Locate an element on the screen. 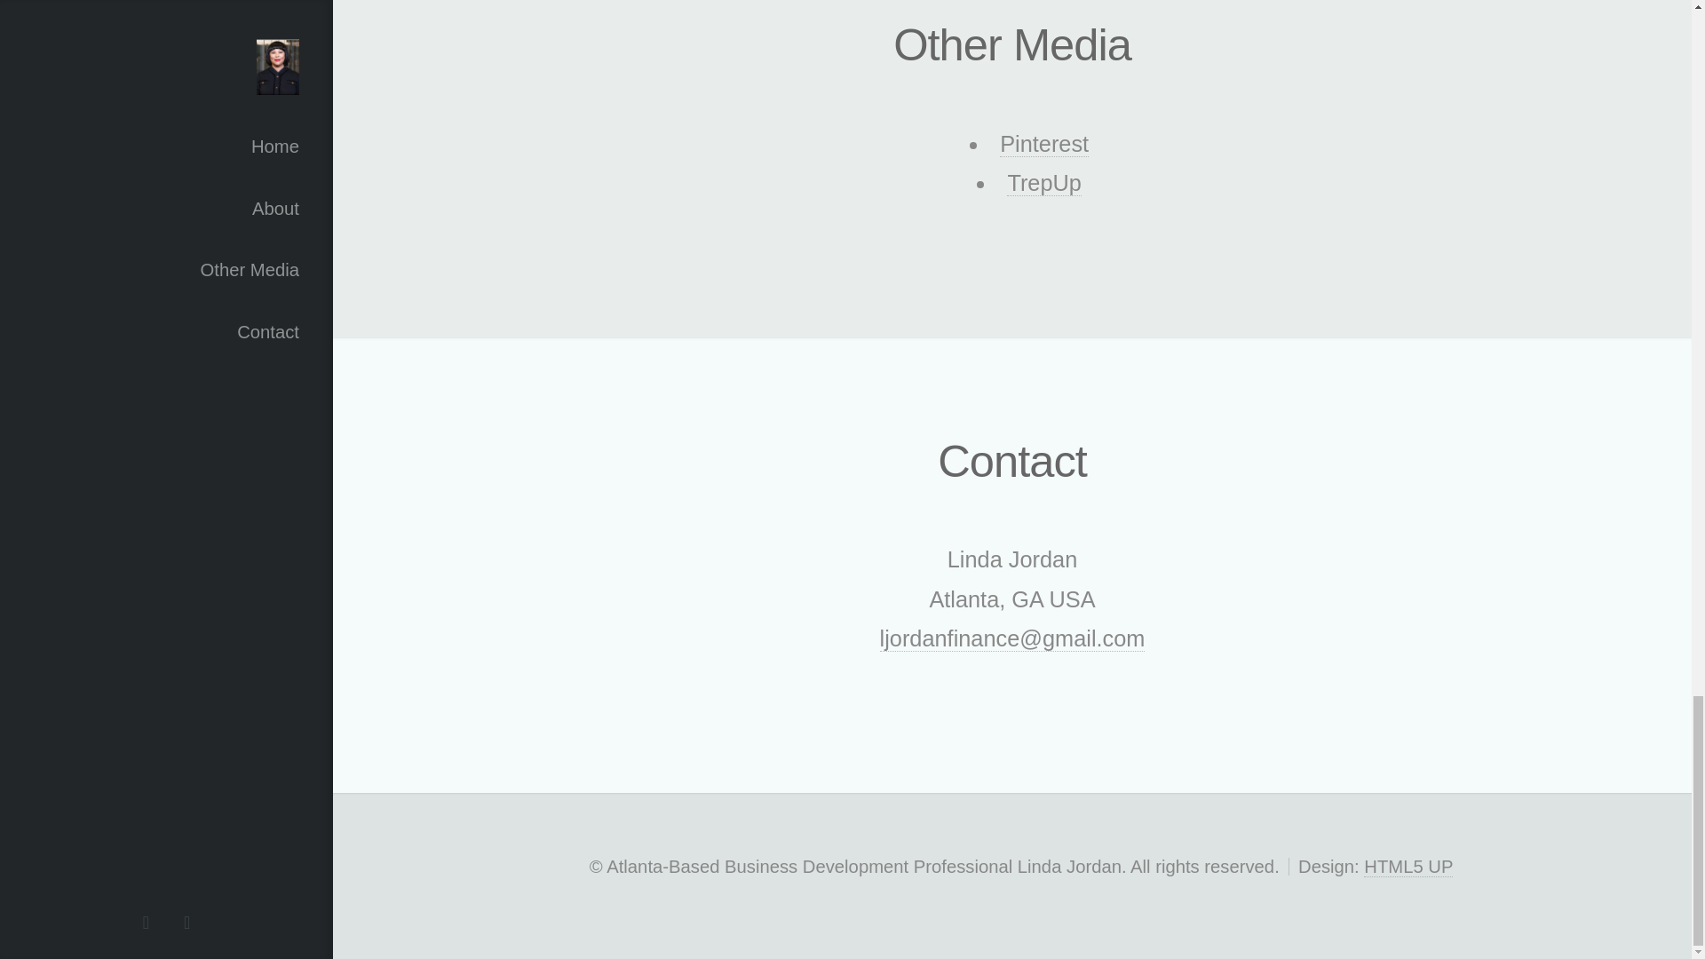 The width and height of the screenshot is (1705, 959). TrepUp is located at coordinates (1044, 183).